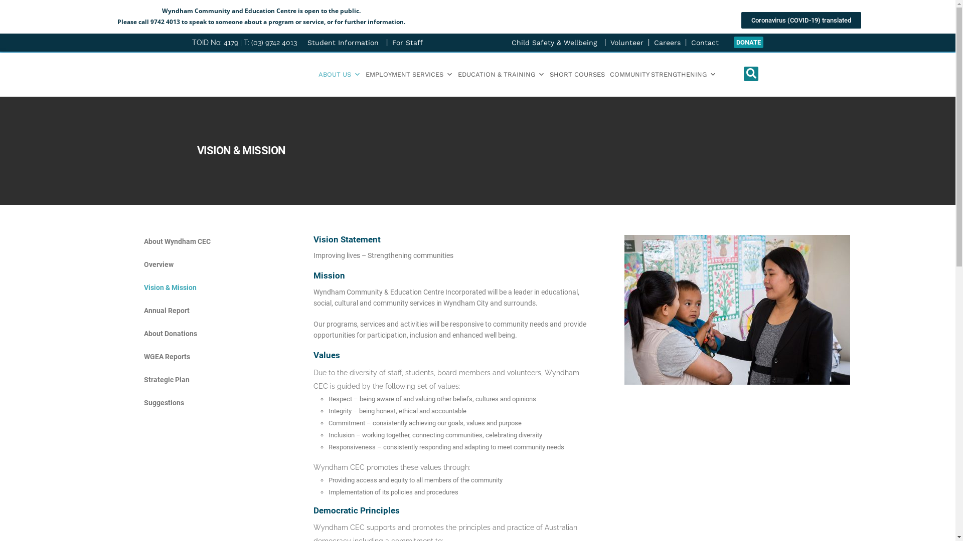  I want to click on Annual Report, so click(184, 311).